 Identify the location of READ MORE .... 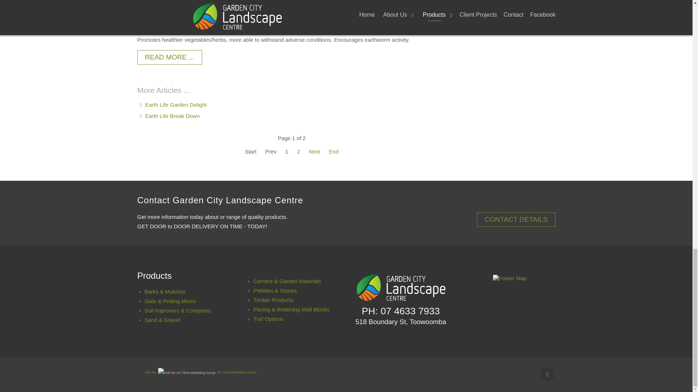
(170, 57).